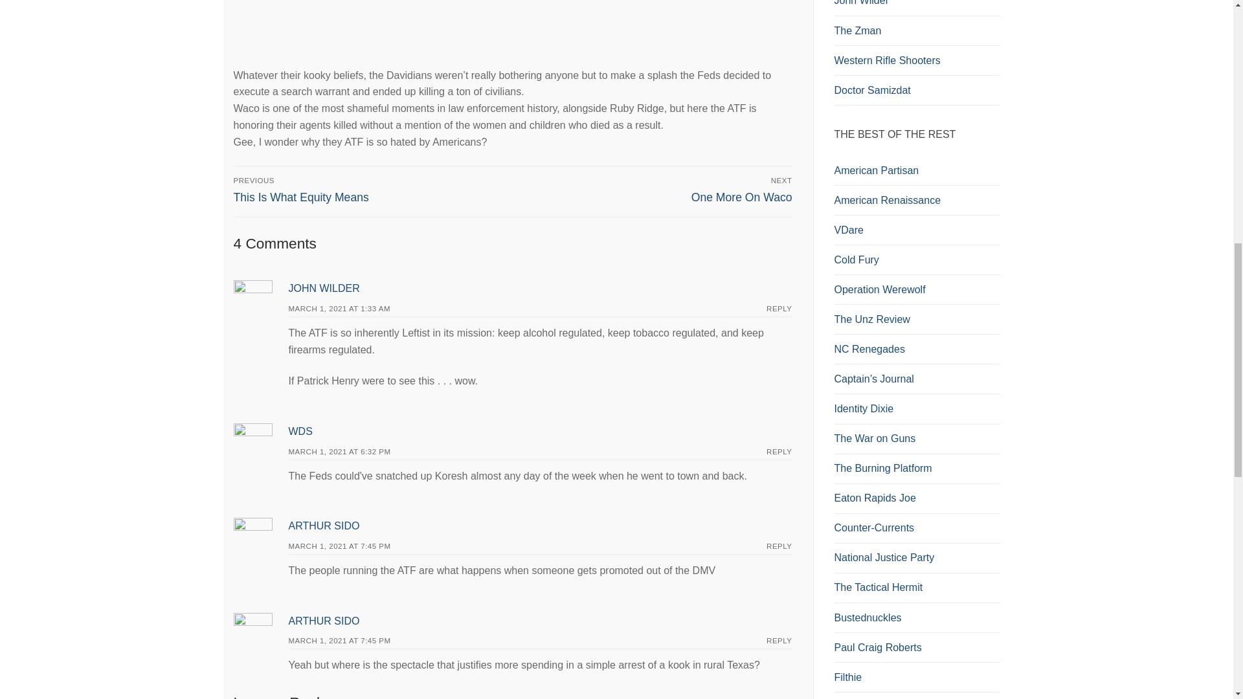  What do you see at coordinates (339, 308) in the screenshot?
I see `WDS` at bounding box center [339, 308].